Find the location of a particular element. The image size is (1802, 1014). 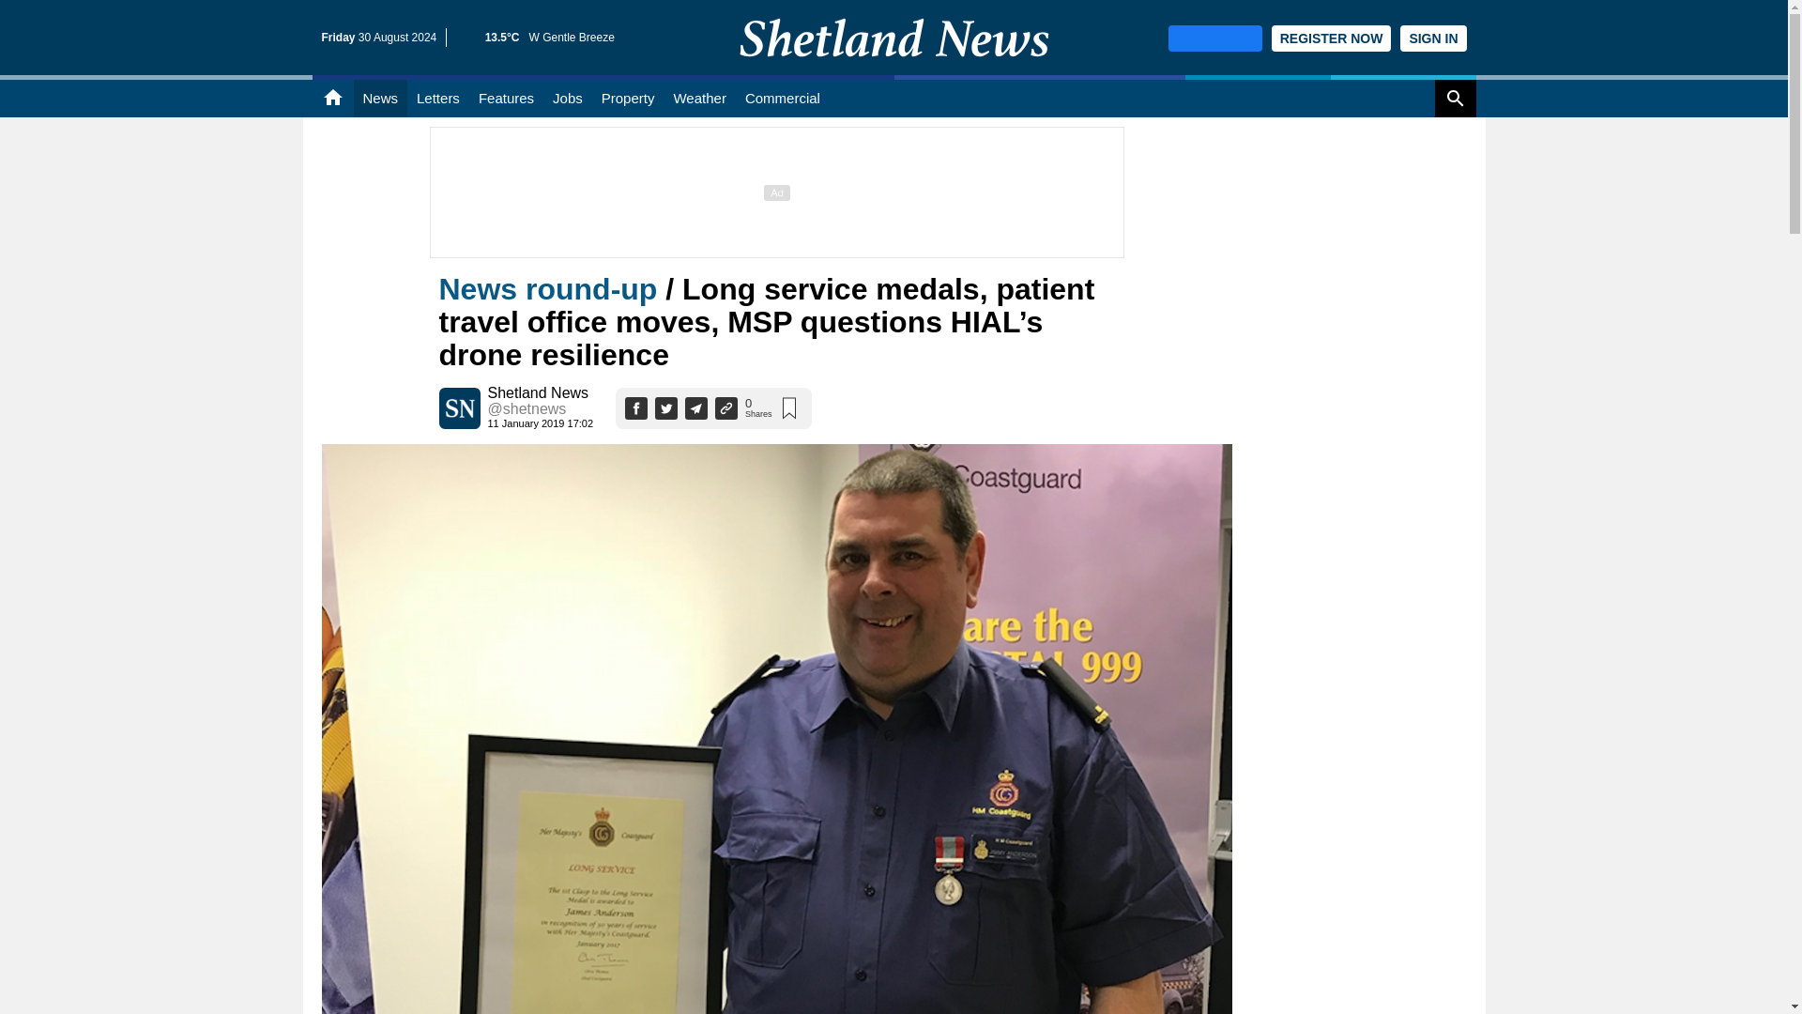

News is located at coordinates (379, 99).